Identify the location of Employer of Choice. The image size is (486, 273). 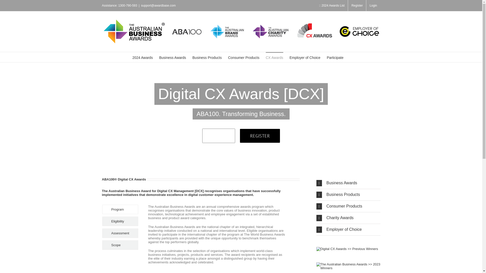
(305, 57).